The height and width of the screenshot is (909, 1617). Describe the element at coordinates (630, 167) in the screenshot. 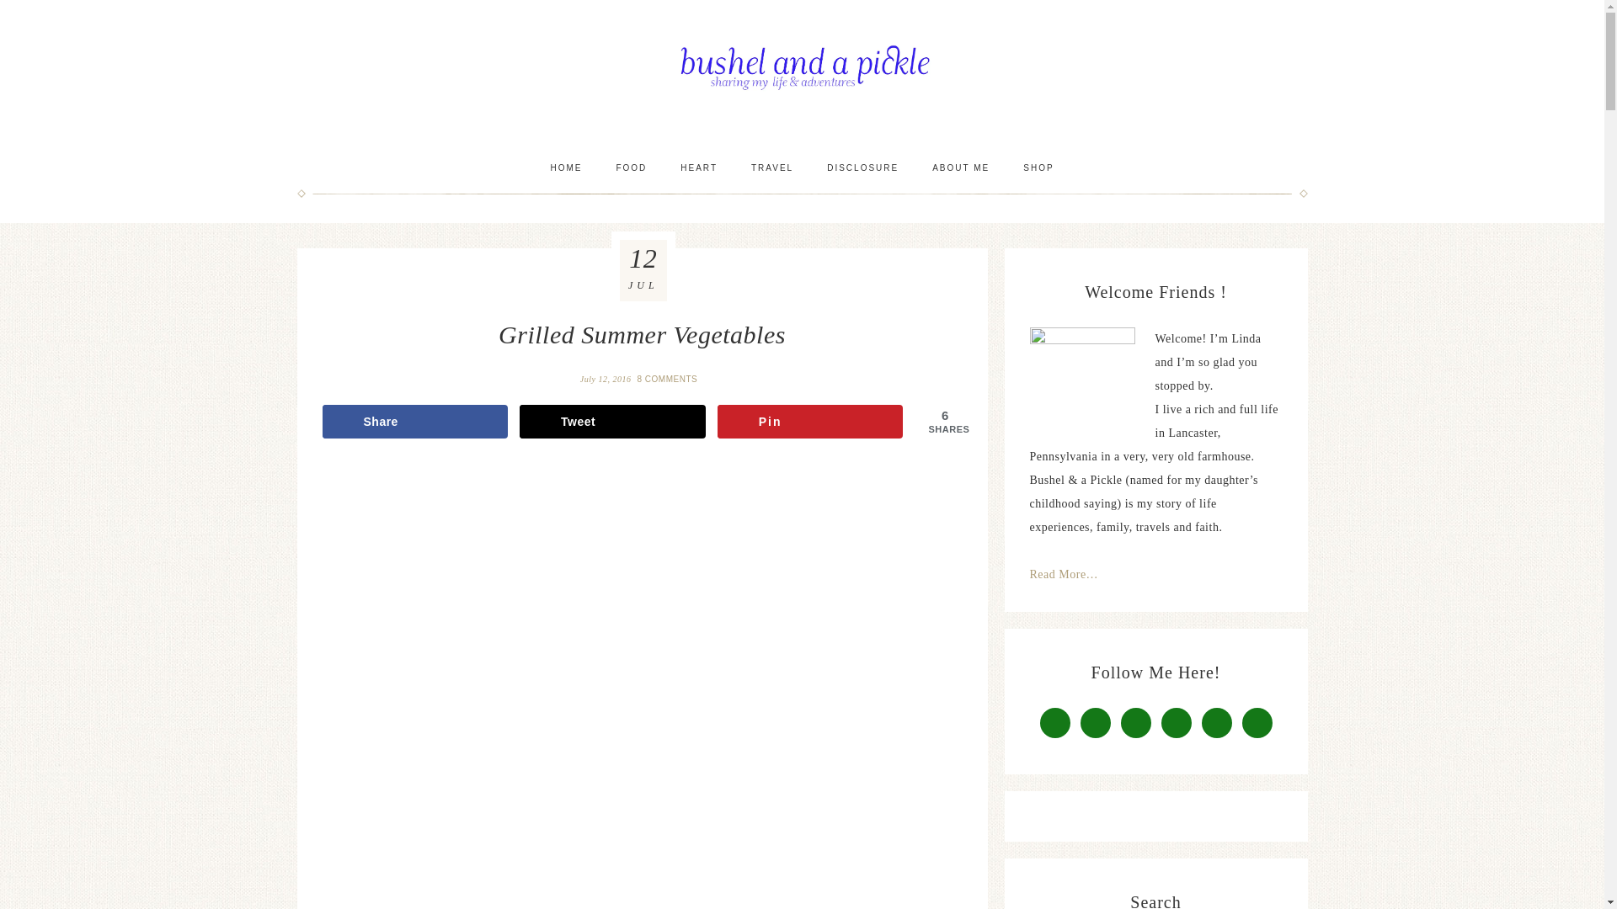

I see `Side Dish` at that location.